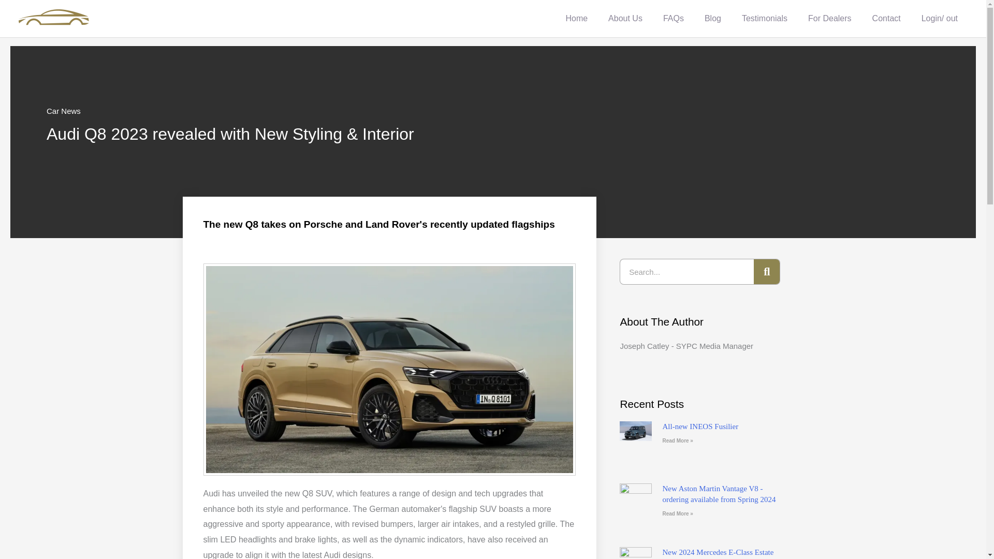 The image size is (994, 559). What do you see at coordinates (576, 19) in the screenshot?
I see `Home` at bounding box center [576, 19].